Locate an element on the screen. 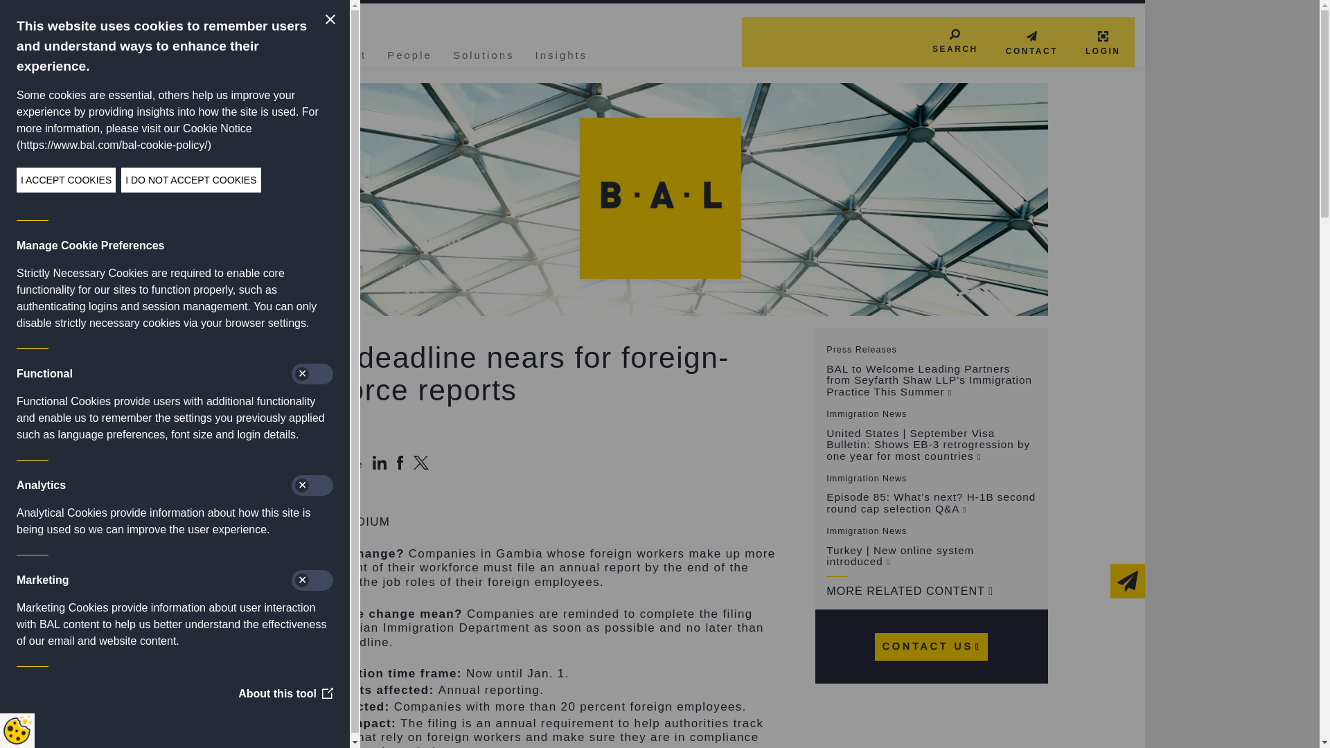  Solutions is located at coordinates (484, 53).